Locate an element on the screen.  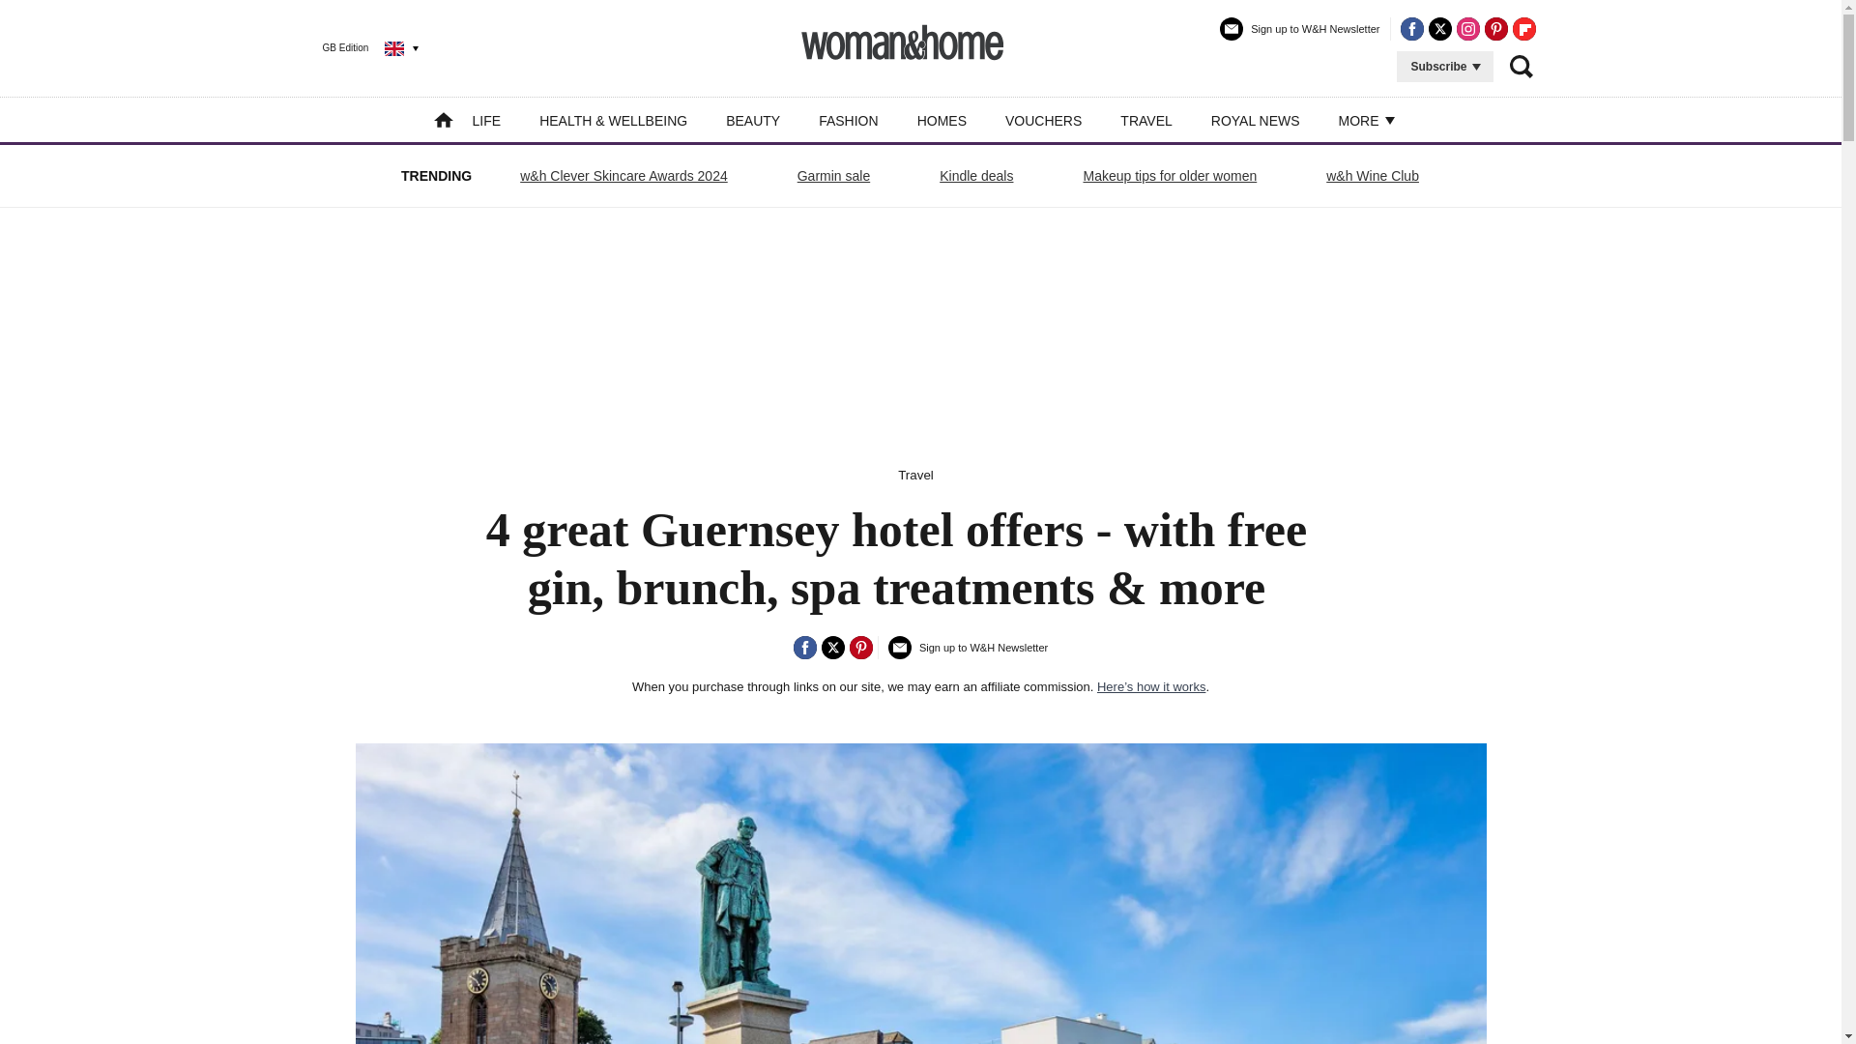
ROYAL NEWS is located at coordinates (1256, 120).